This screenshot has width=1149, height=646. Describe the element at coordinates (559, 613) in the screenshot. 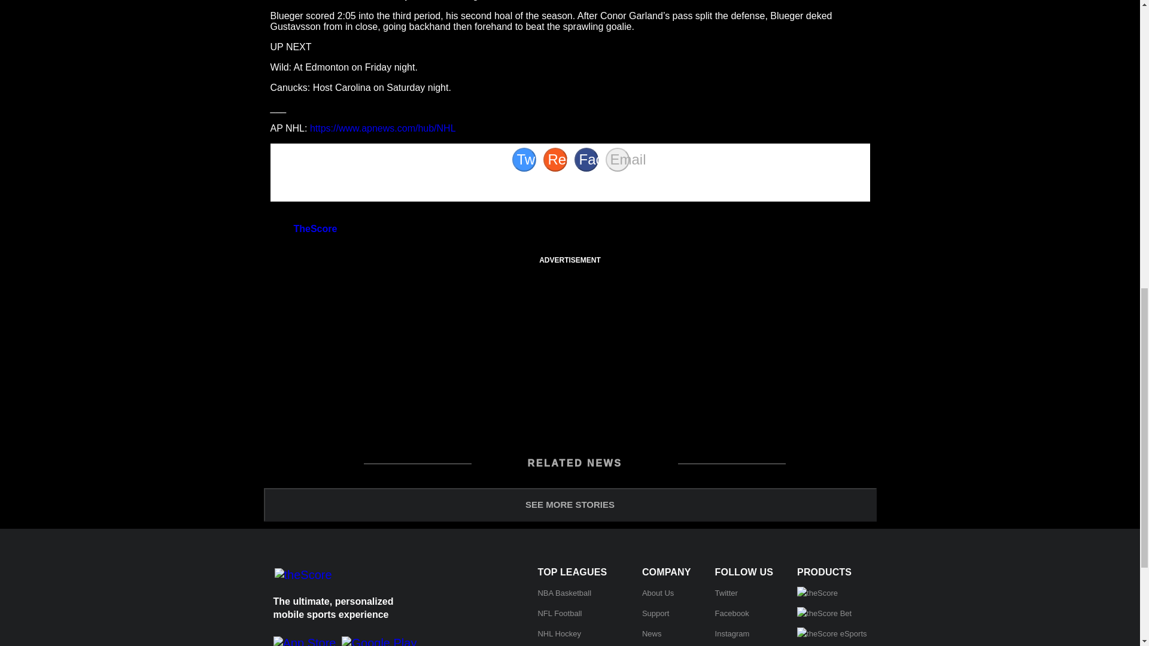

I see `NFL Football` at that location.